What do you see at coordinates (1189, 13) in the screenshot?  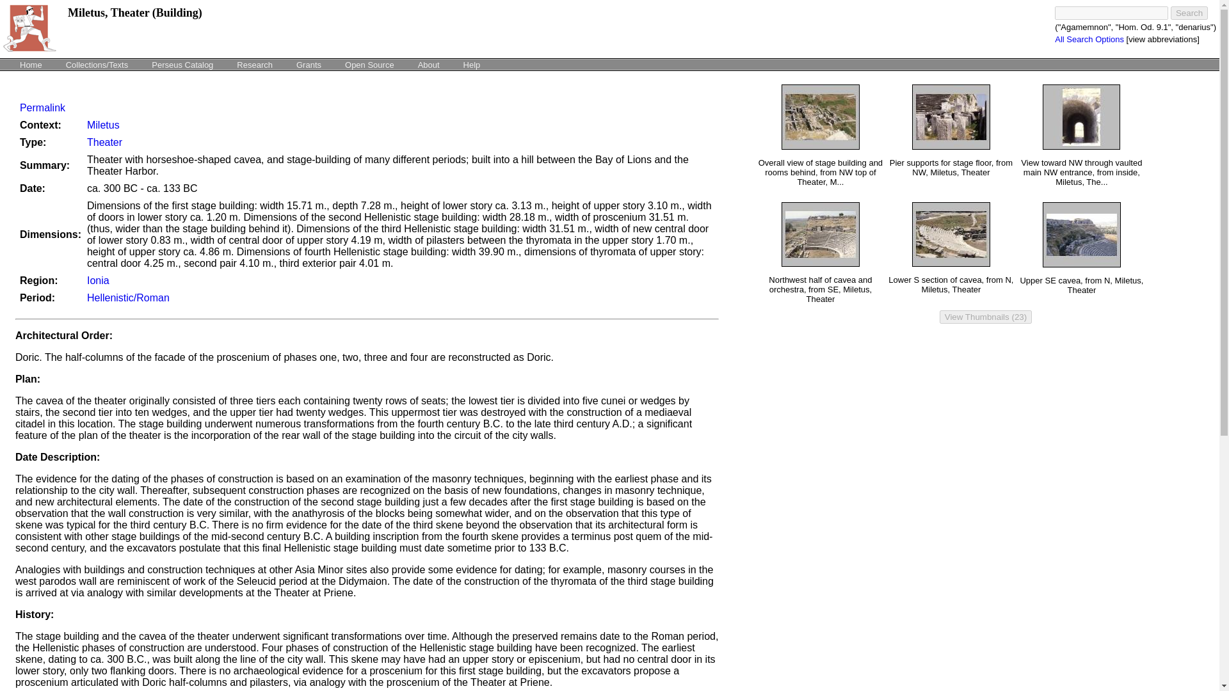 I see `Search` at bounding box center [1189, 13].